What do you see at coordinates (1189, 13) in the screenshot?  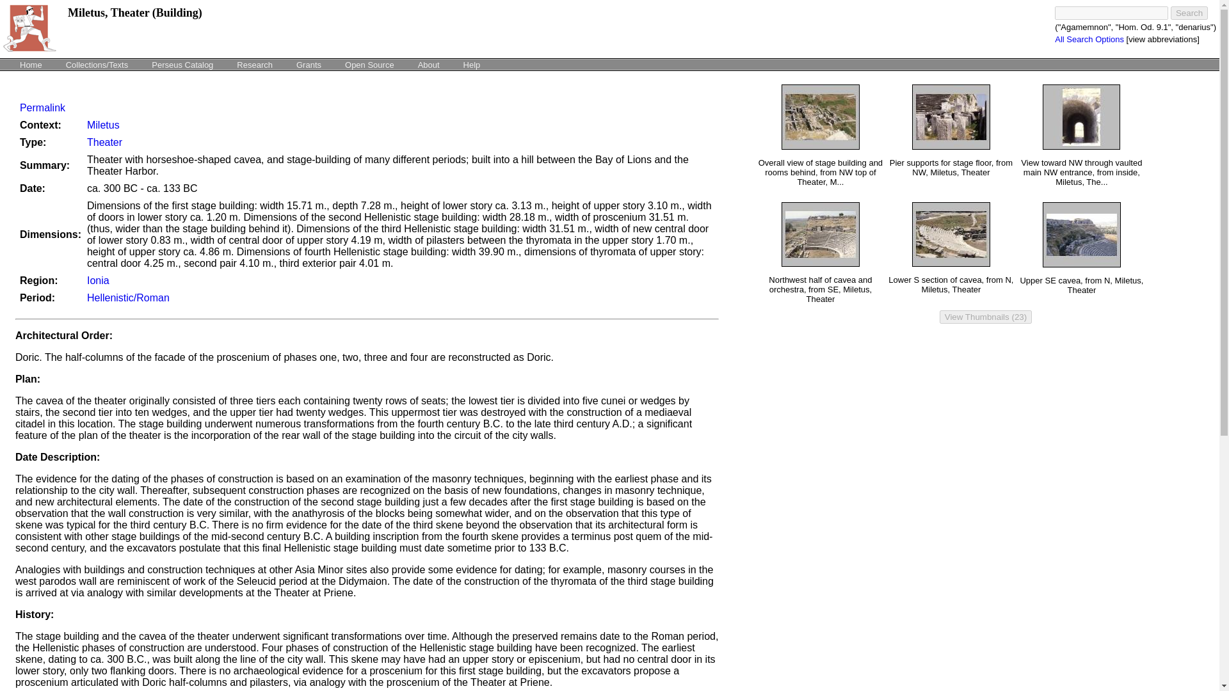 I see `Search` at bounding box center [1189, 13].